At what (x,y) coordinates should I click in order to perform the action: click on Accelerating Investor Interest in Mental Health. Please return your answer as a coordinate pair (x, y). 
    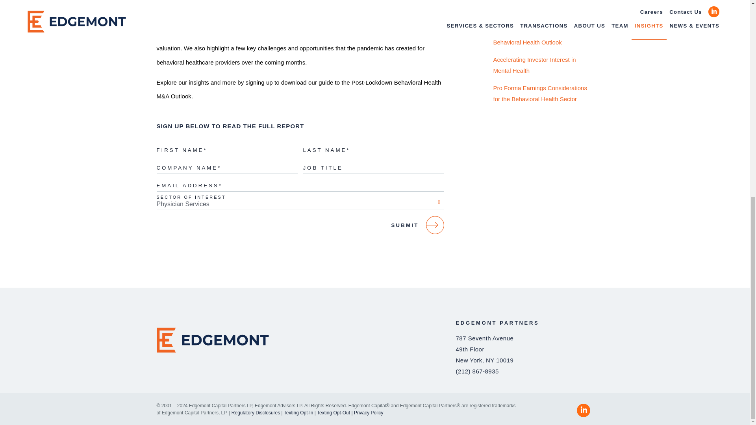
    Looking at the image, I should click on (543, 65).